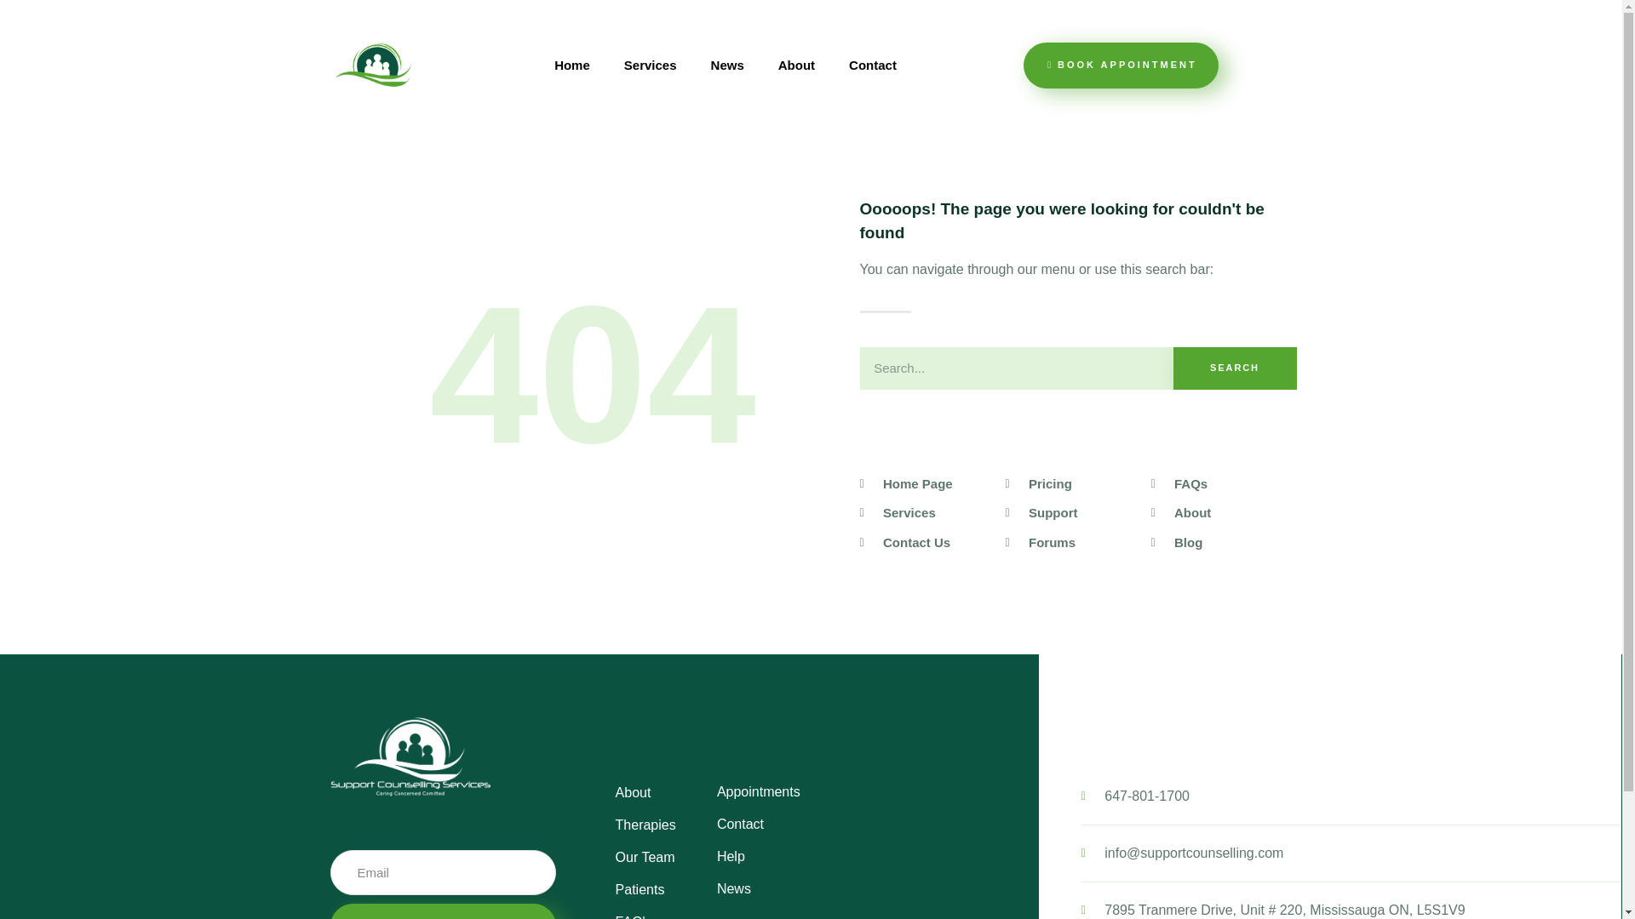 The height and width of the screenshot is (919, 1635). Describe the element at coordinates (797, 65) in the screenshot. I see `About` at that location.